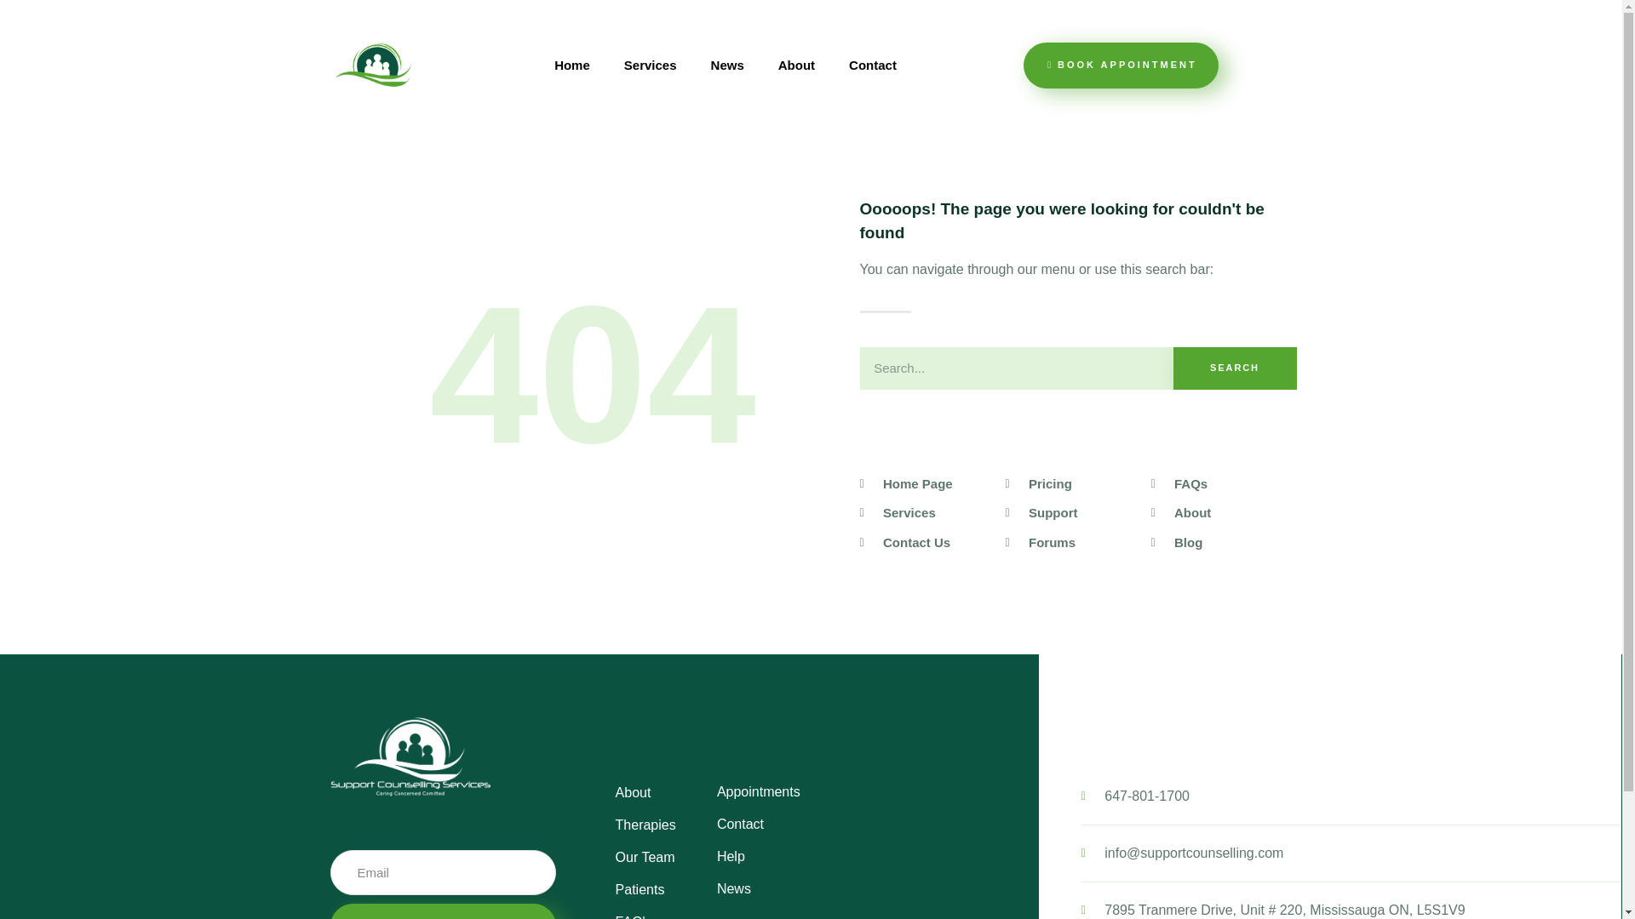 The height and width of the screenshot is (919, 1635). Describe the element at coordinates (797, 65) in the screenshot. I see `About` at that location.